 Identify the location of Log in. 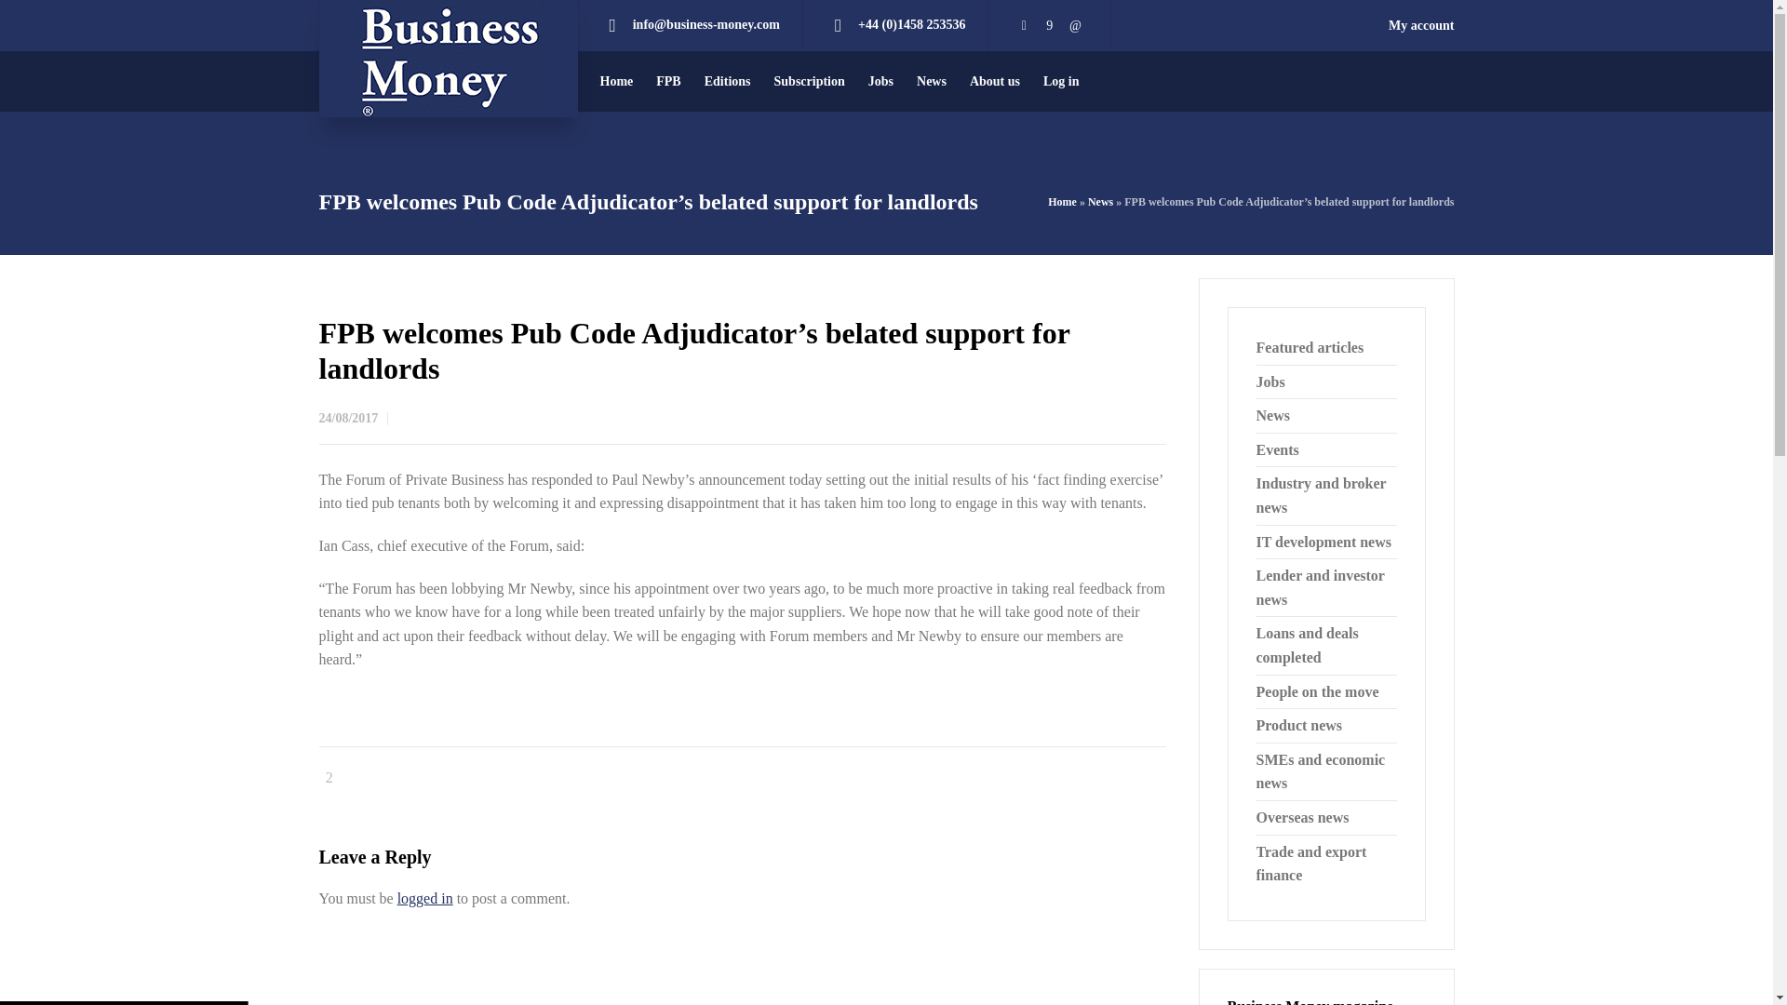
(1062, 81).